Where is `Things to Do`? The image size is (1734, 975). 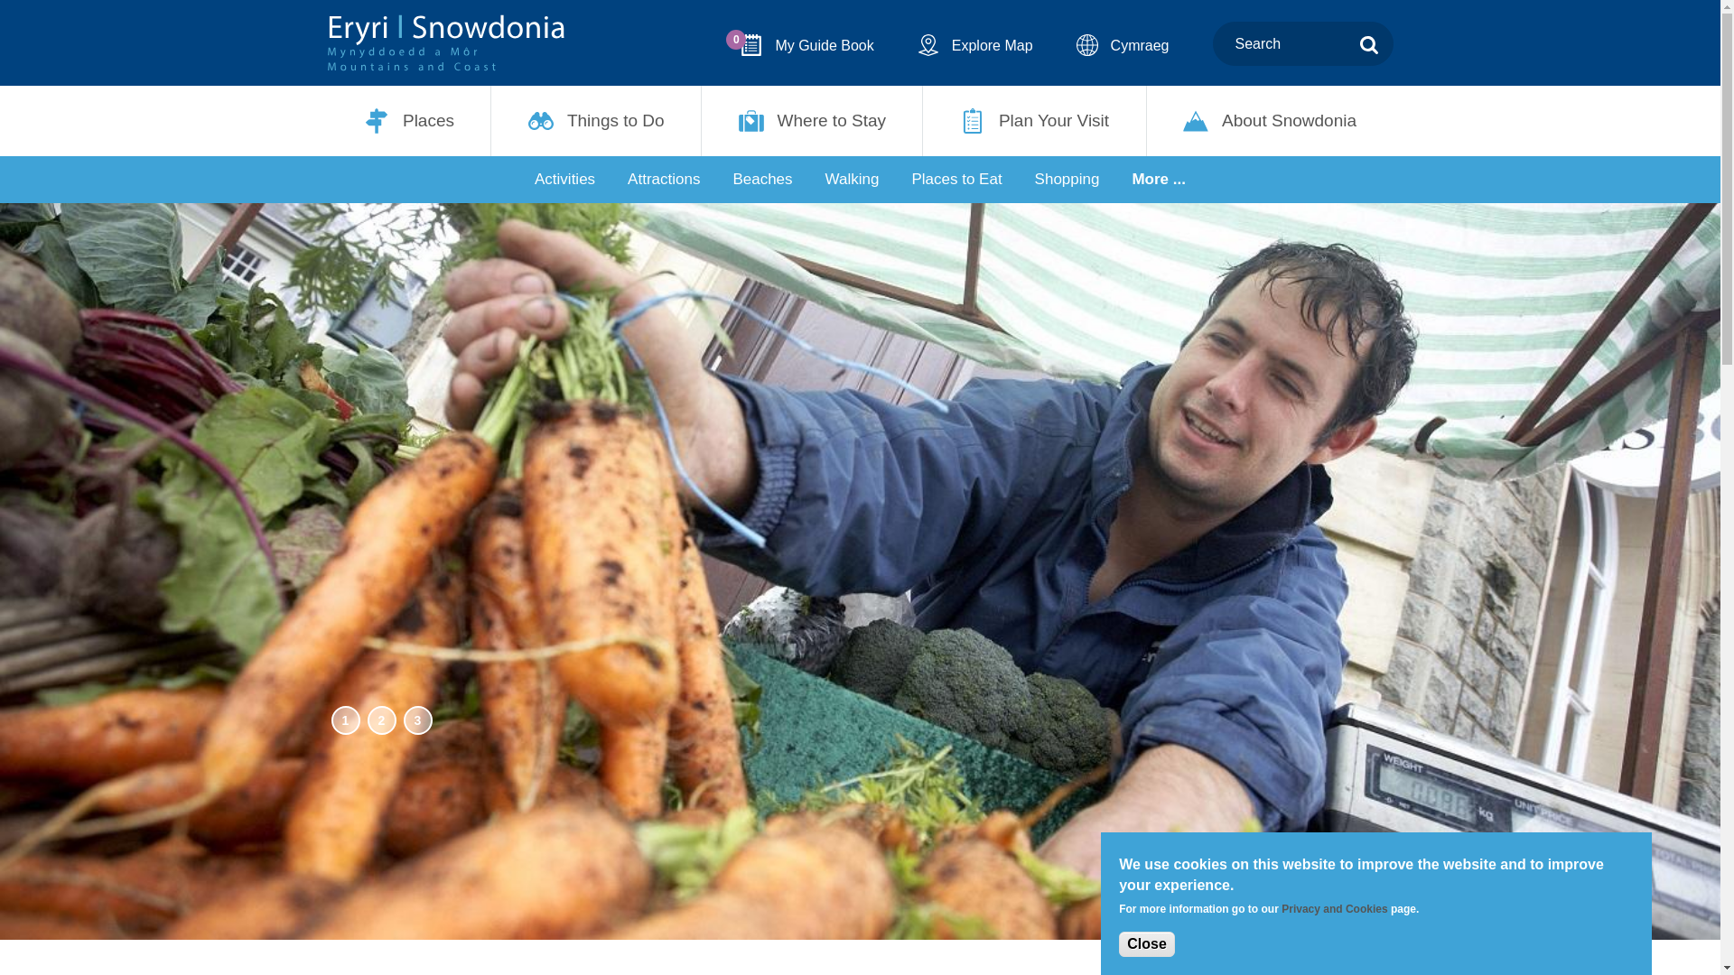 Things to Do is located at coordinates (595, 121).